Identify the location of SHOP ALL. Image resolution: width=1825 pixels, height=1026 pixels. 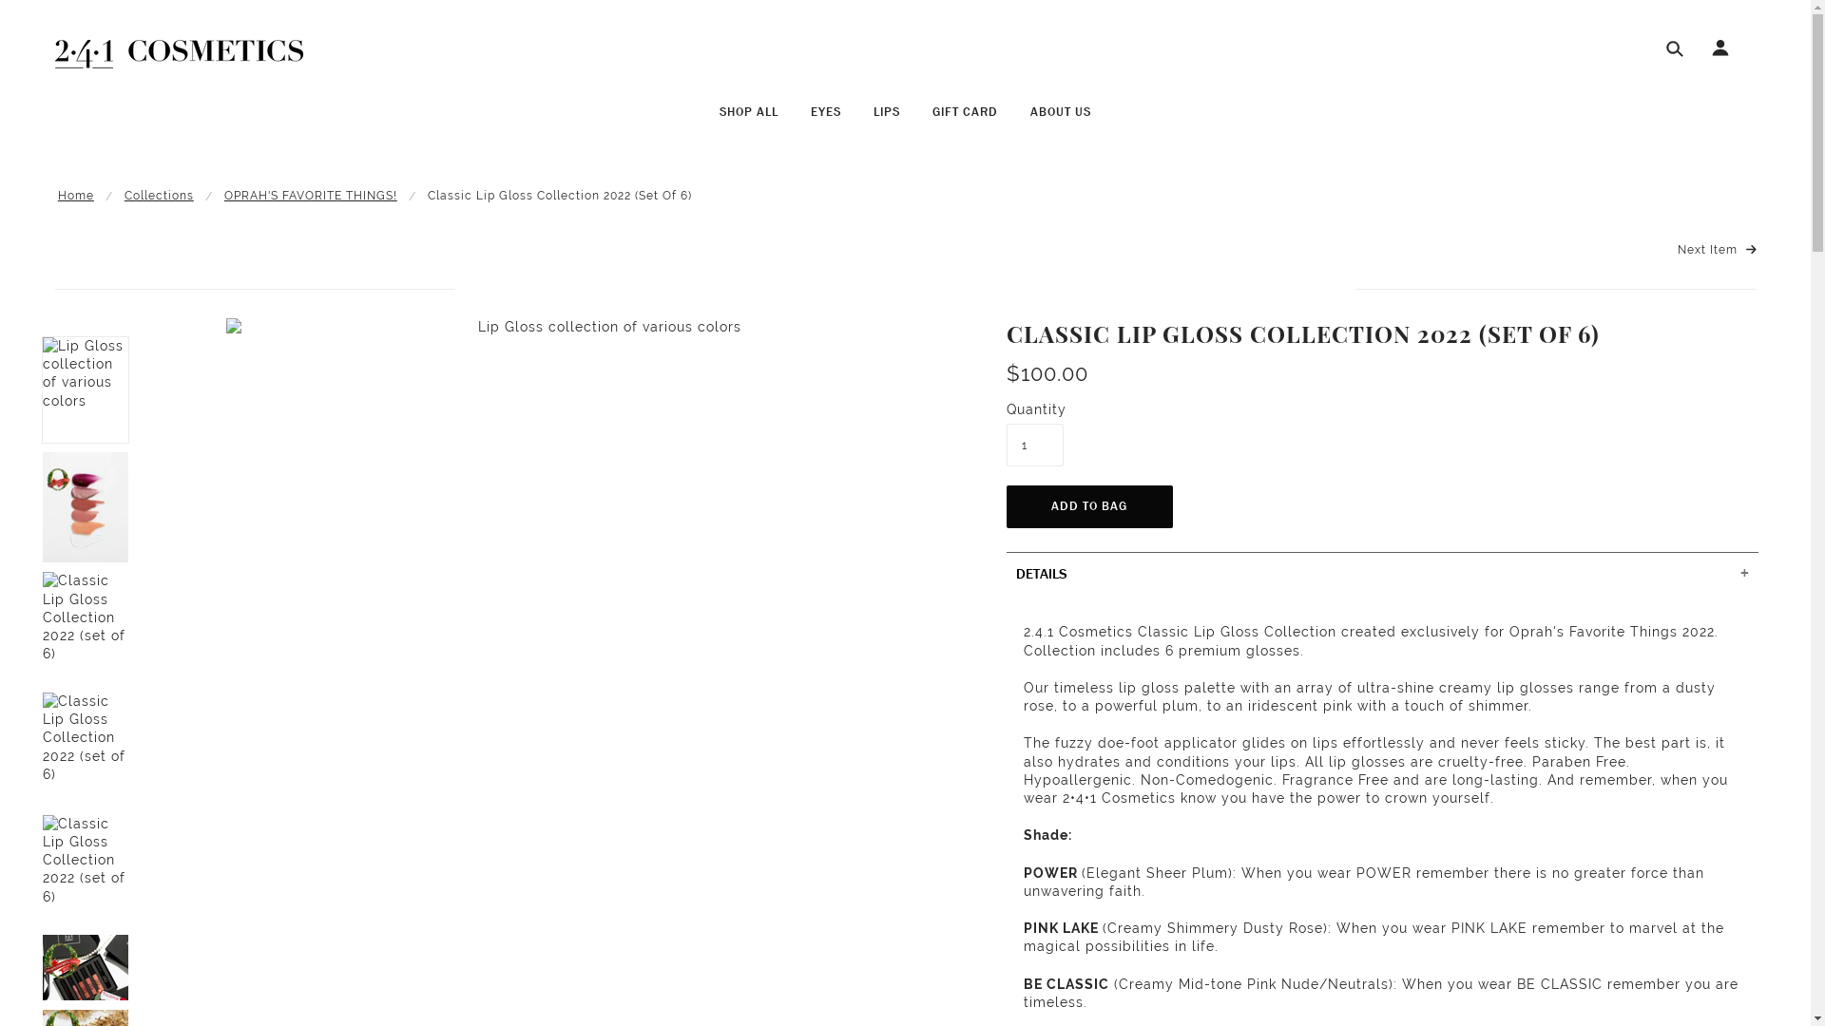
(749, 120).